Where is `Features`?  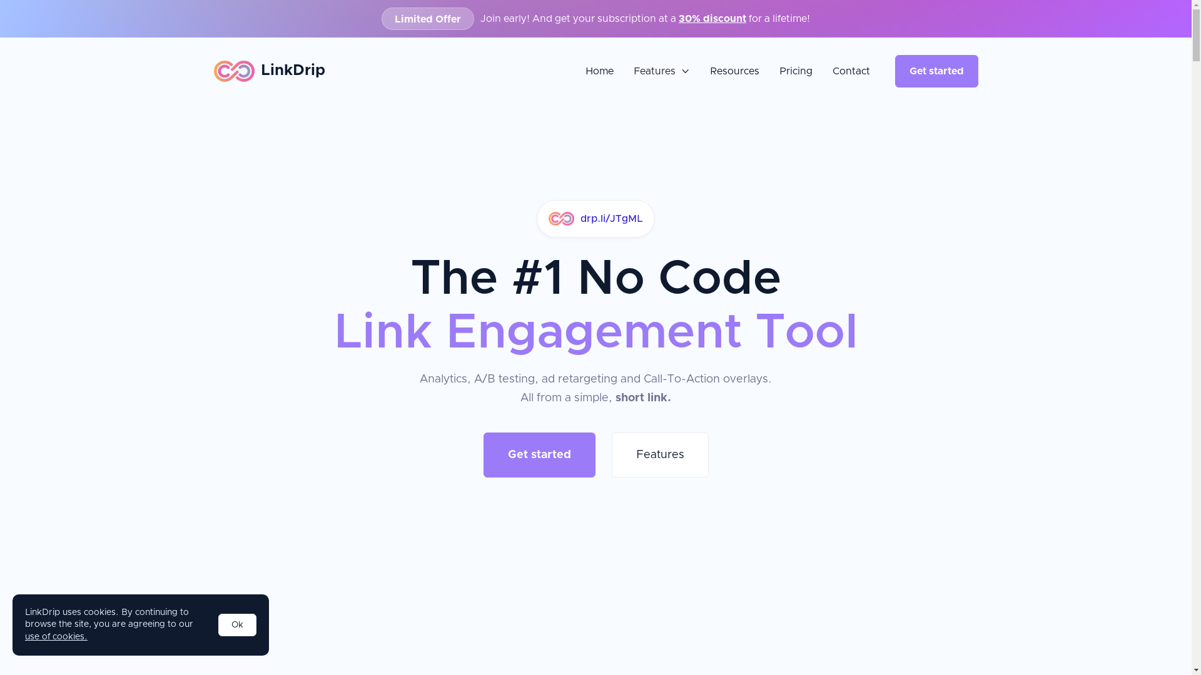 Features is located at coordinates (661, 455).